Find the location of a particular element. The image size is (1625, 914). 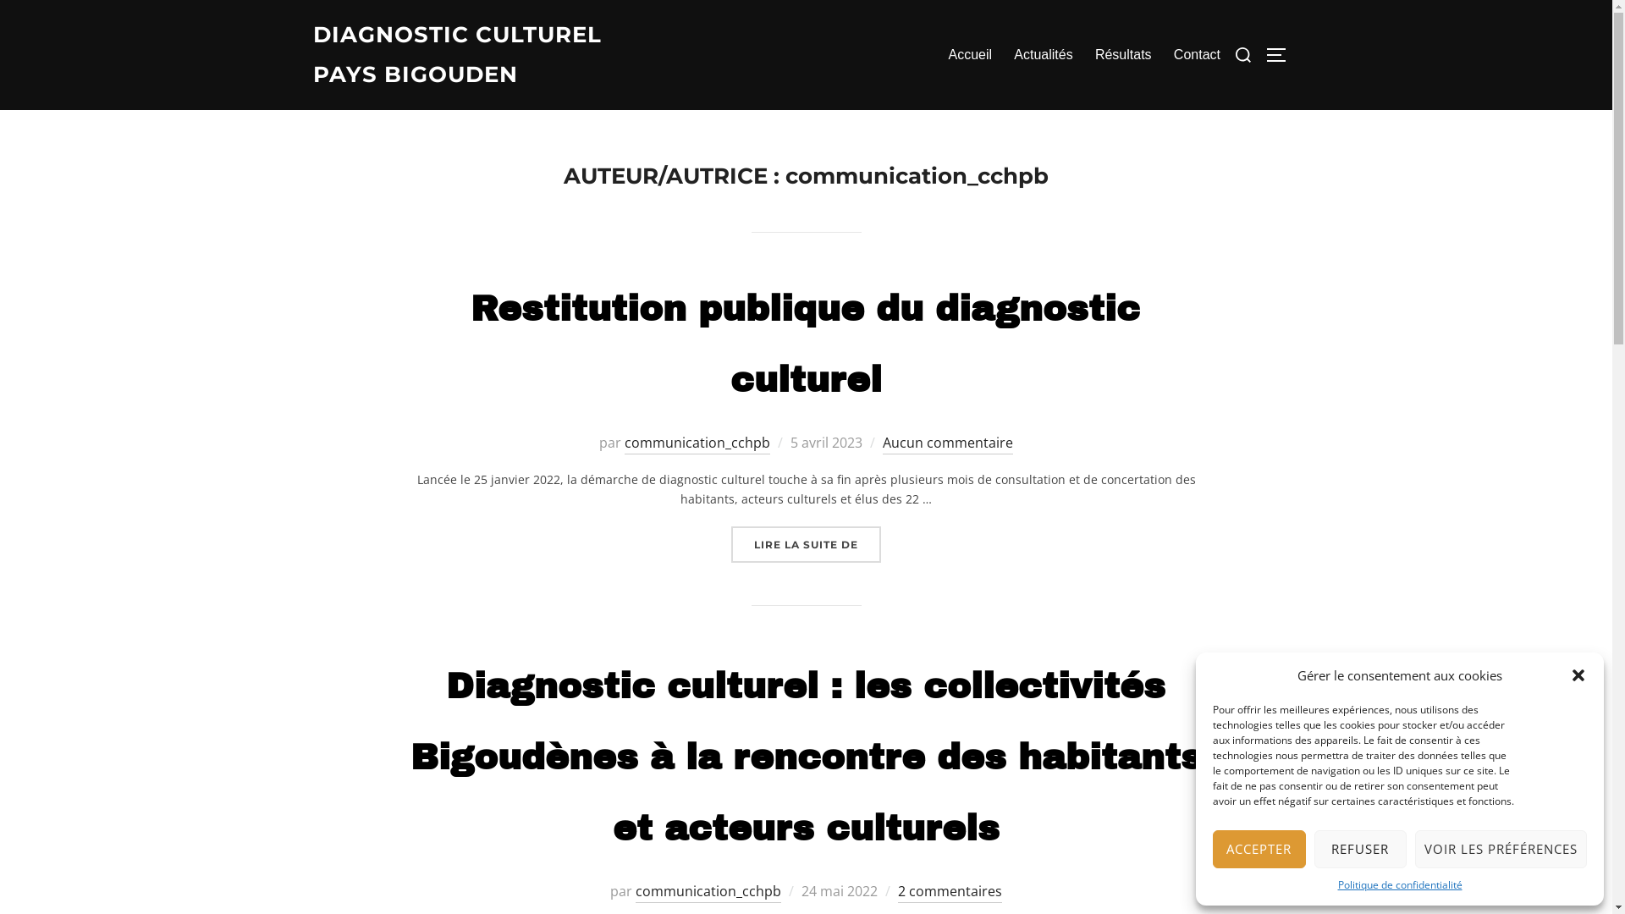

DIAGNOSTIC CULTUREL PAYS BIGOUDEN is located at coordinates (461, 55).